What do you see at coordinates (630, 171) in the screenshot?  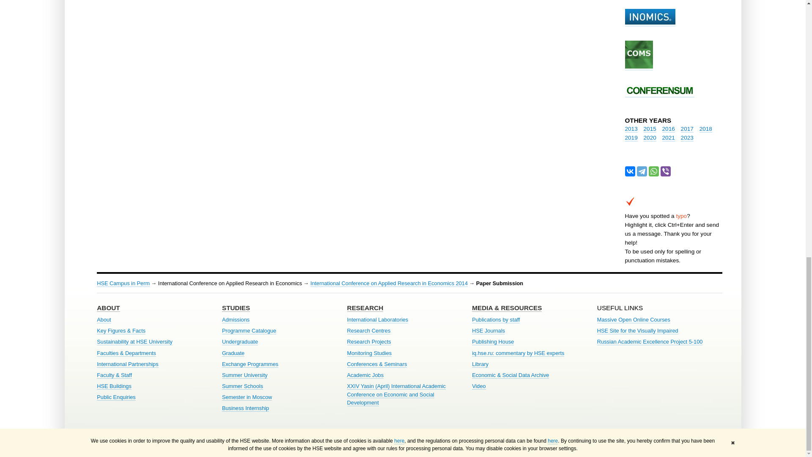 I see `VKontakte` at bounding box center [630, 171].